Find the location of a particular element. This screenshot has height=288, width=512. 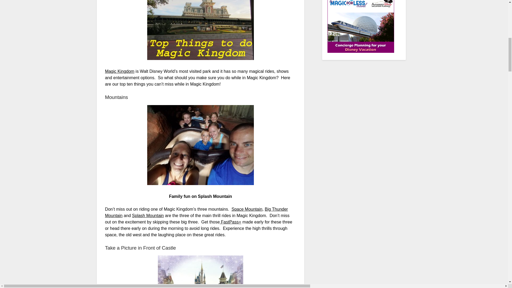

Magic Kingdom is located at coordinates (119, 71).